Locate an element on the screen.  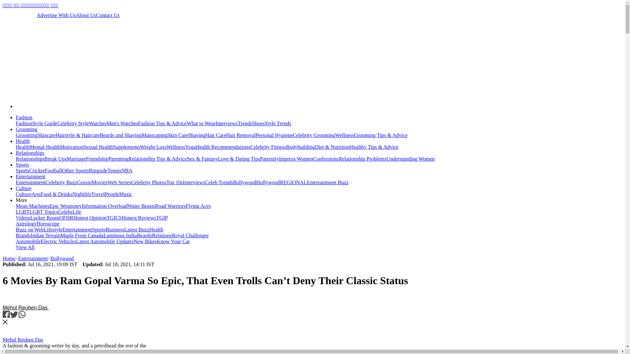
Trends is located at coordinates (245, 123).